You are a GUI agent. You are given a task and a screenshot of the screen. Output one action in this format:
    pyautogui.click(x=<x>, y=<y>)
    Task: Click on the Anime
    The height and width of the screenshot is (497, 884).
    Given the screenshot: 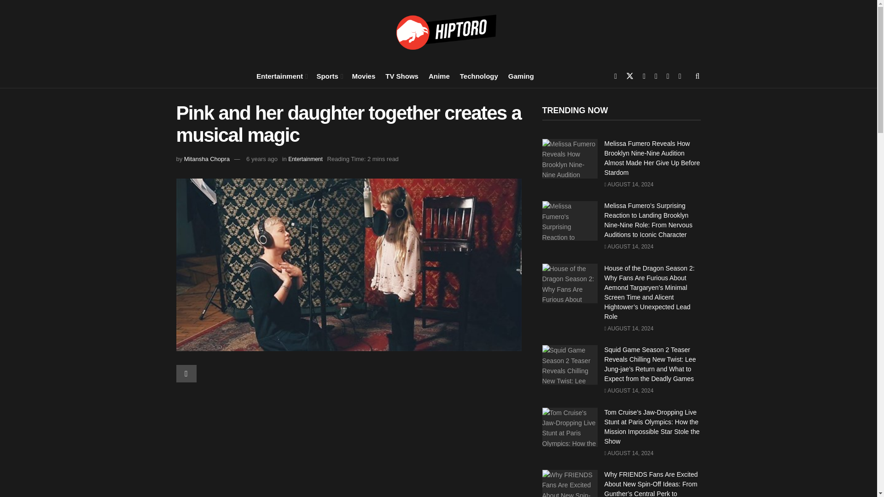 What is the action you would take?
    pyautogui.click(x=439, y=75)
    